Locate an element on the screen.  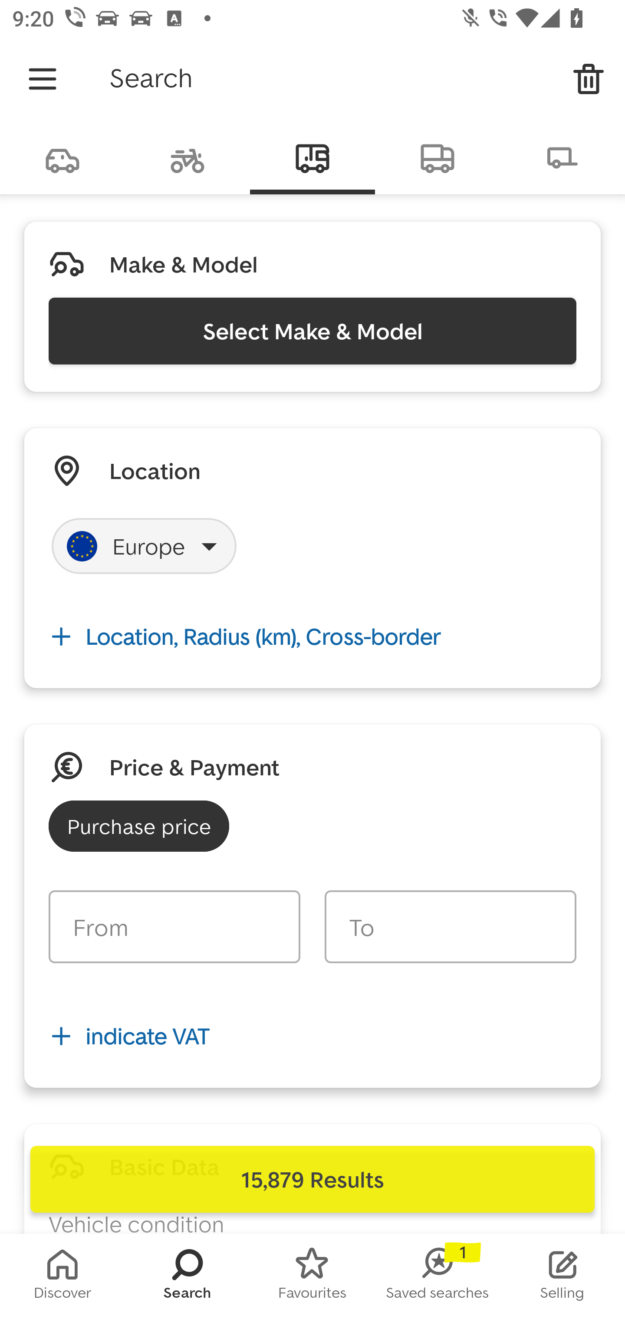
SAVED_SEARCHES Saved searches 1 is located at coordinates (437, 1276).